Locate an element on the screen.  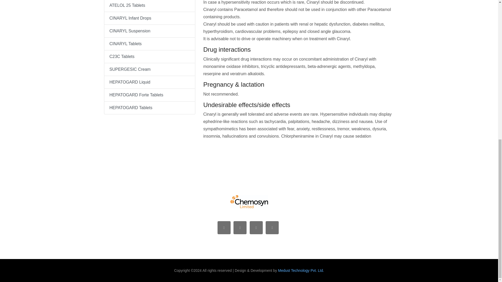
CINARYL Suspension is located at coordinates (150, 31).